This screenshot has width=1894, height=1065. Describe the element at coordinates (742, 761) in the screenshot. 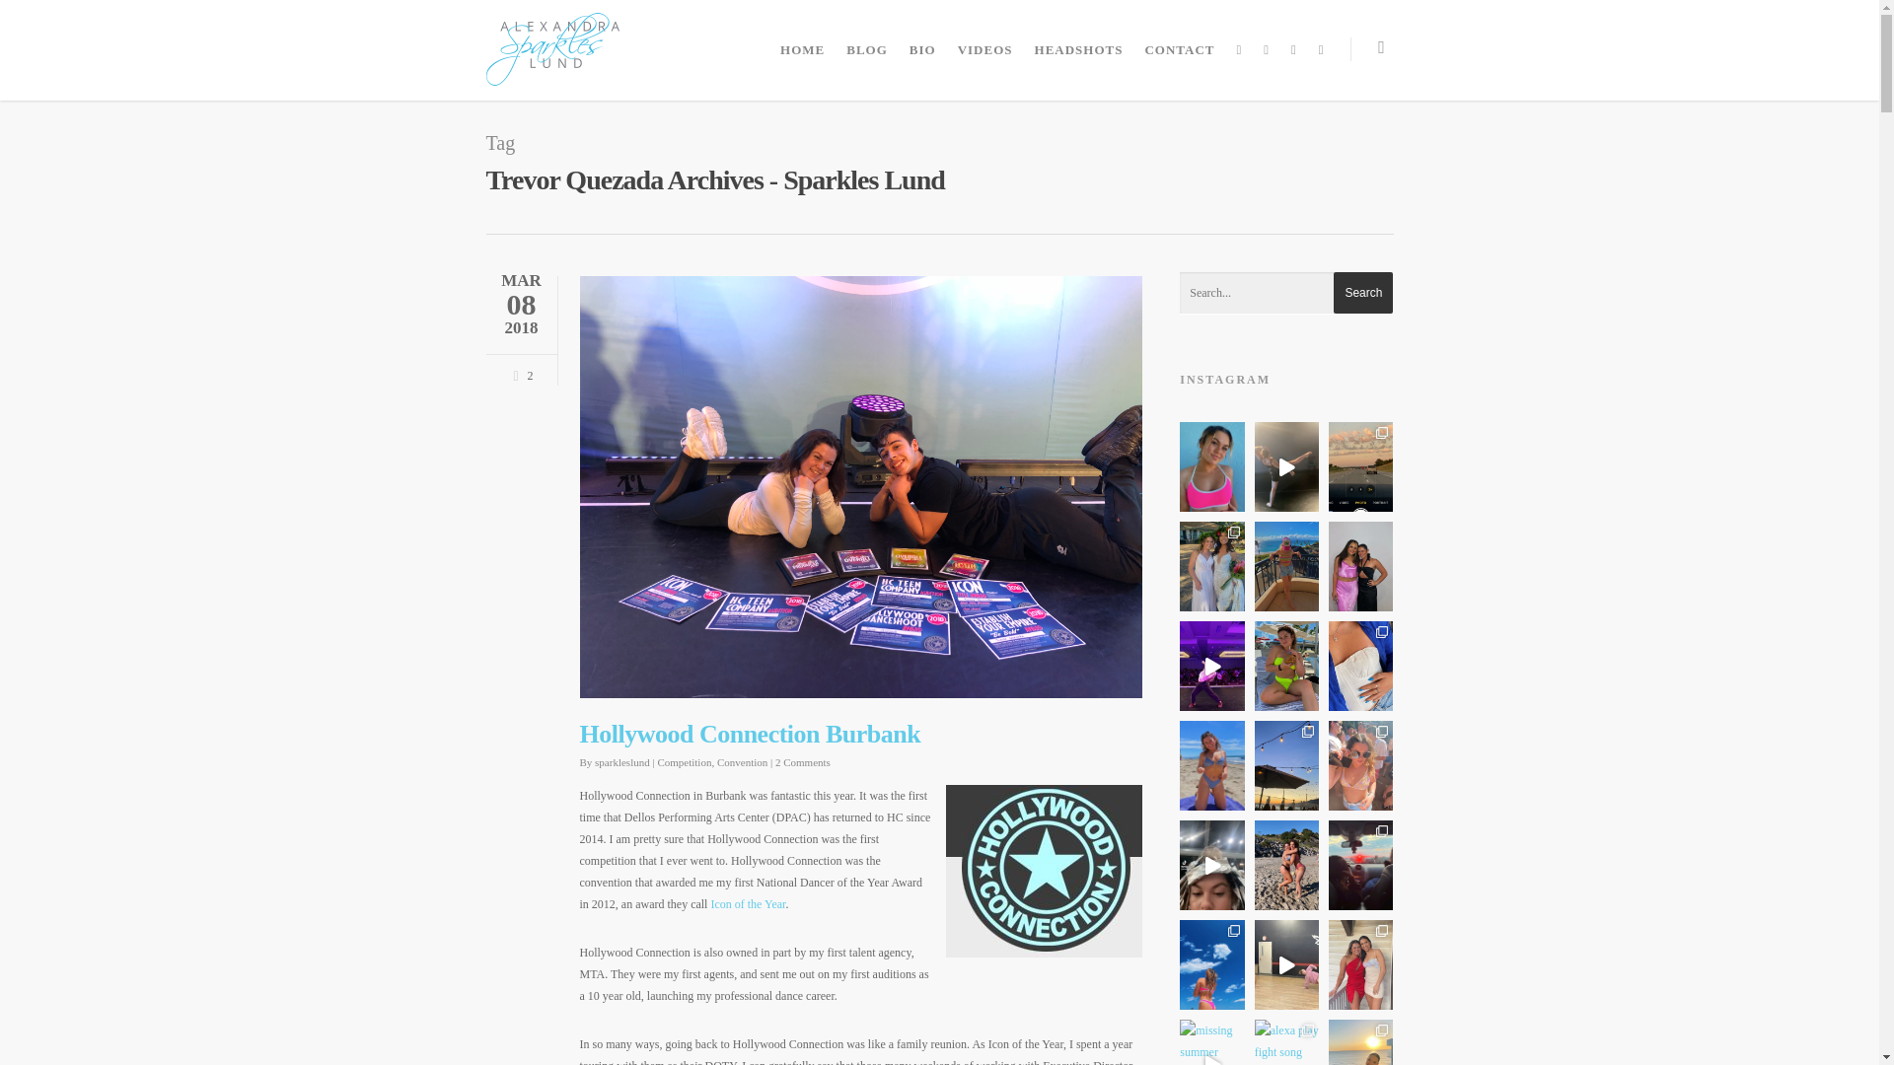

I see `Convention` at that location.